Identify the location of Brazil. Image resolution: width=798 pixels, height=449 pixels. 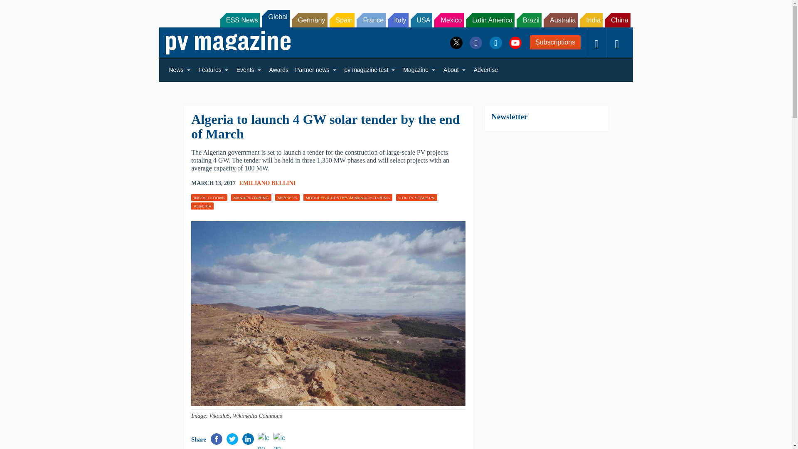
(529, 20).